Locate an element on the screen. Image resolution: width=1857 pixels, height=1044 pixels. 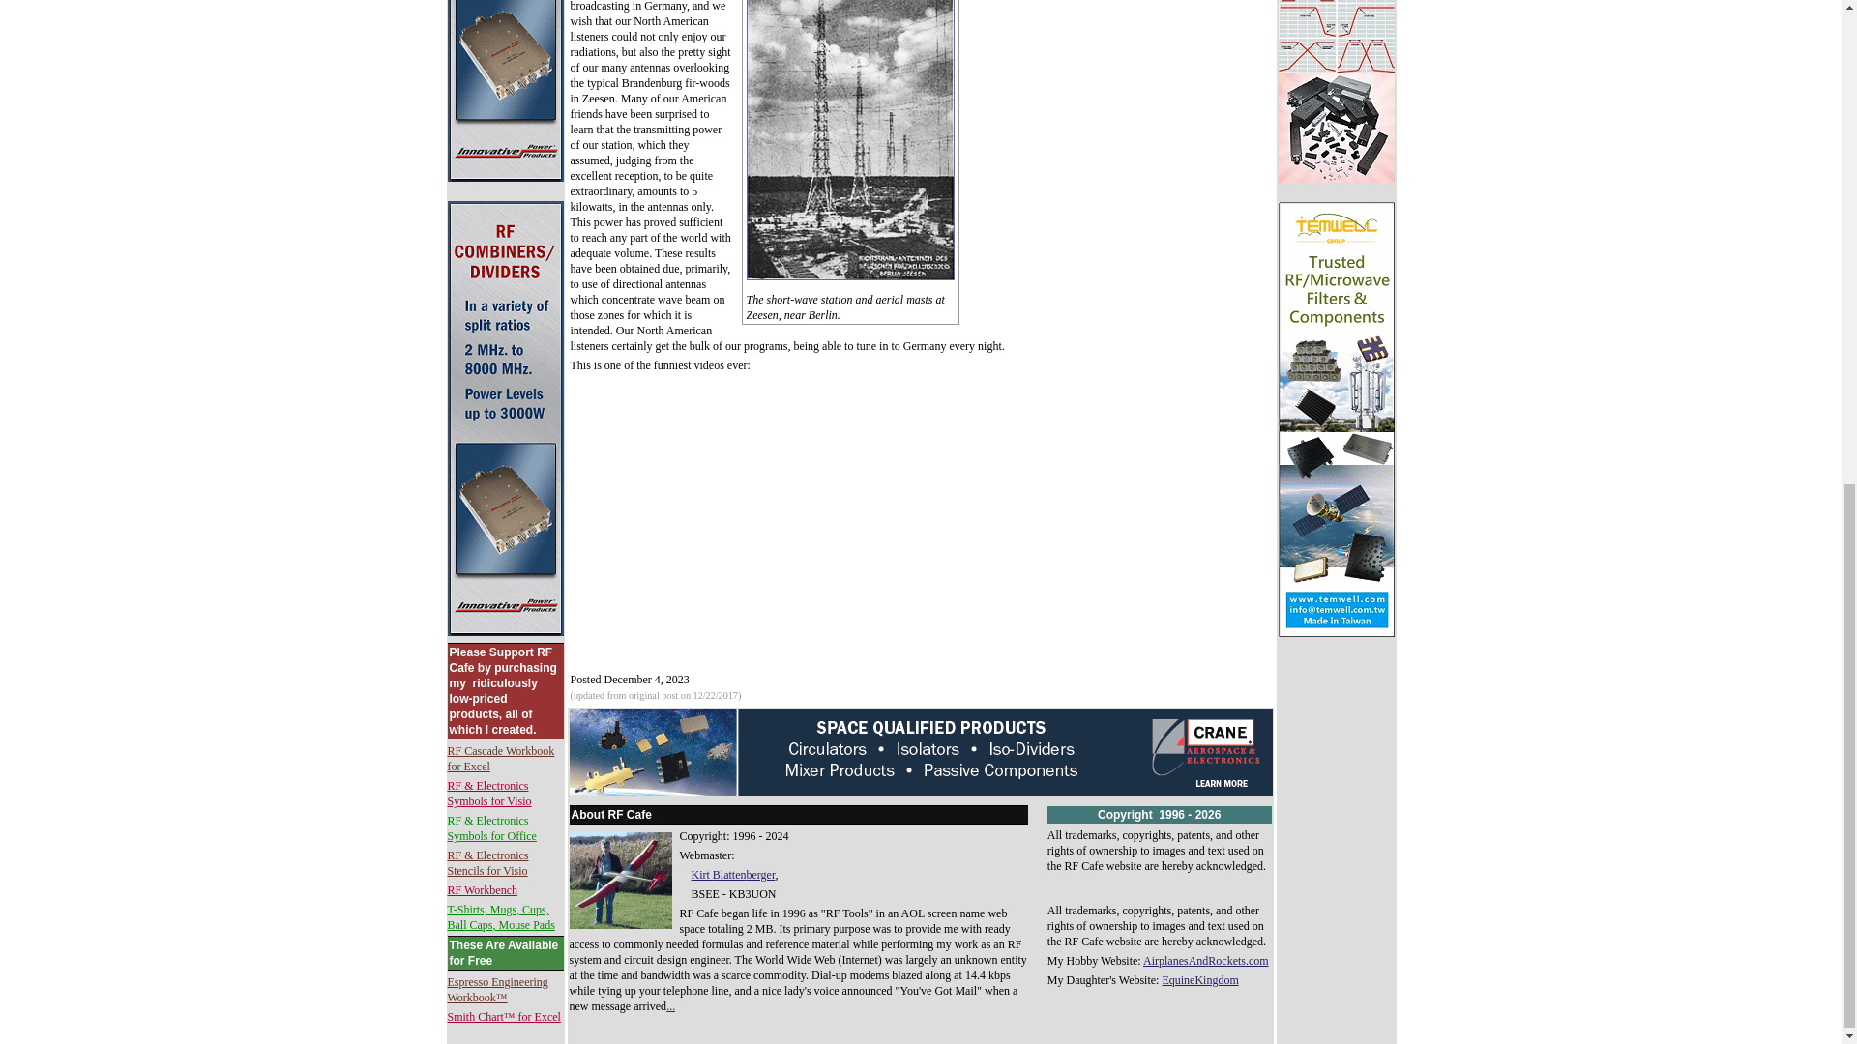
EquineKingdom is located at coordinates (1199, 979).